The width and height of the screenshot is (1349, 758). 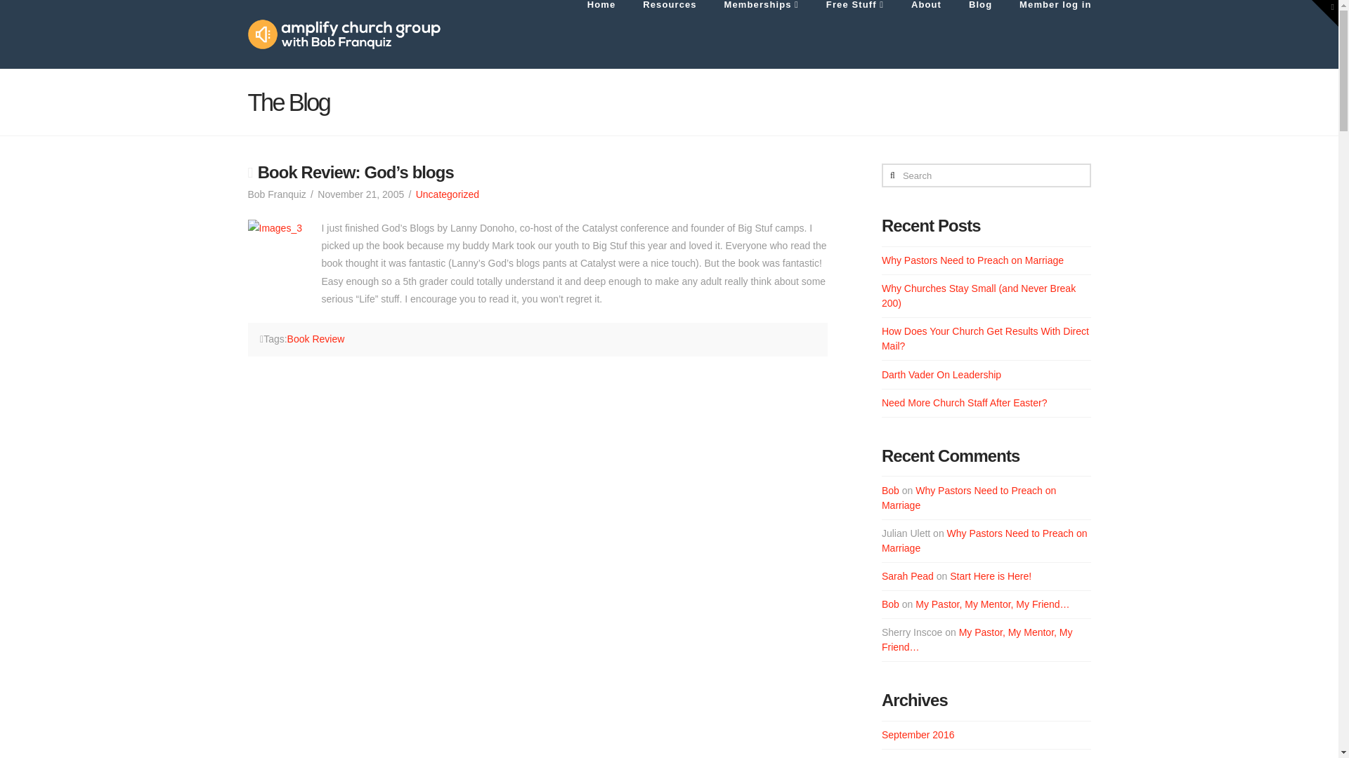 What do you see at coordinates (908, 576) in the screenshot?
I see `Sarah Pead` at bounding box center [908, 576].